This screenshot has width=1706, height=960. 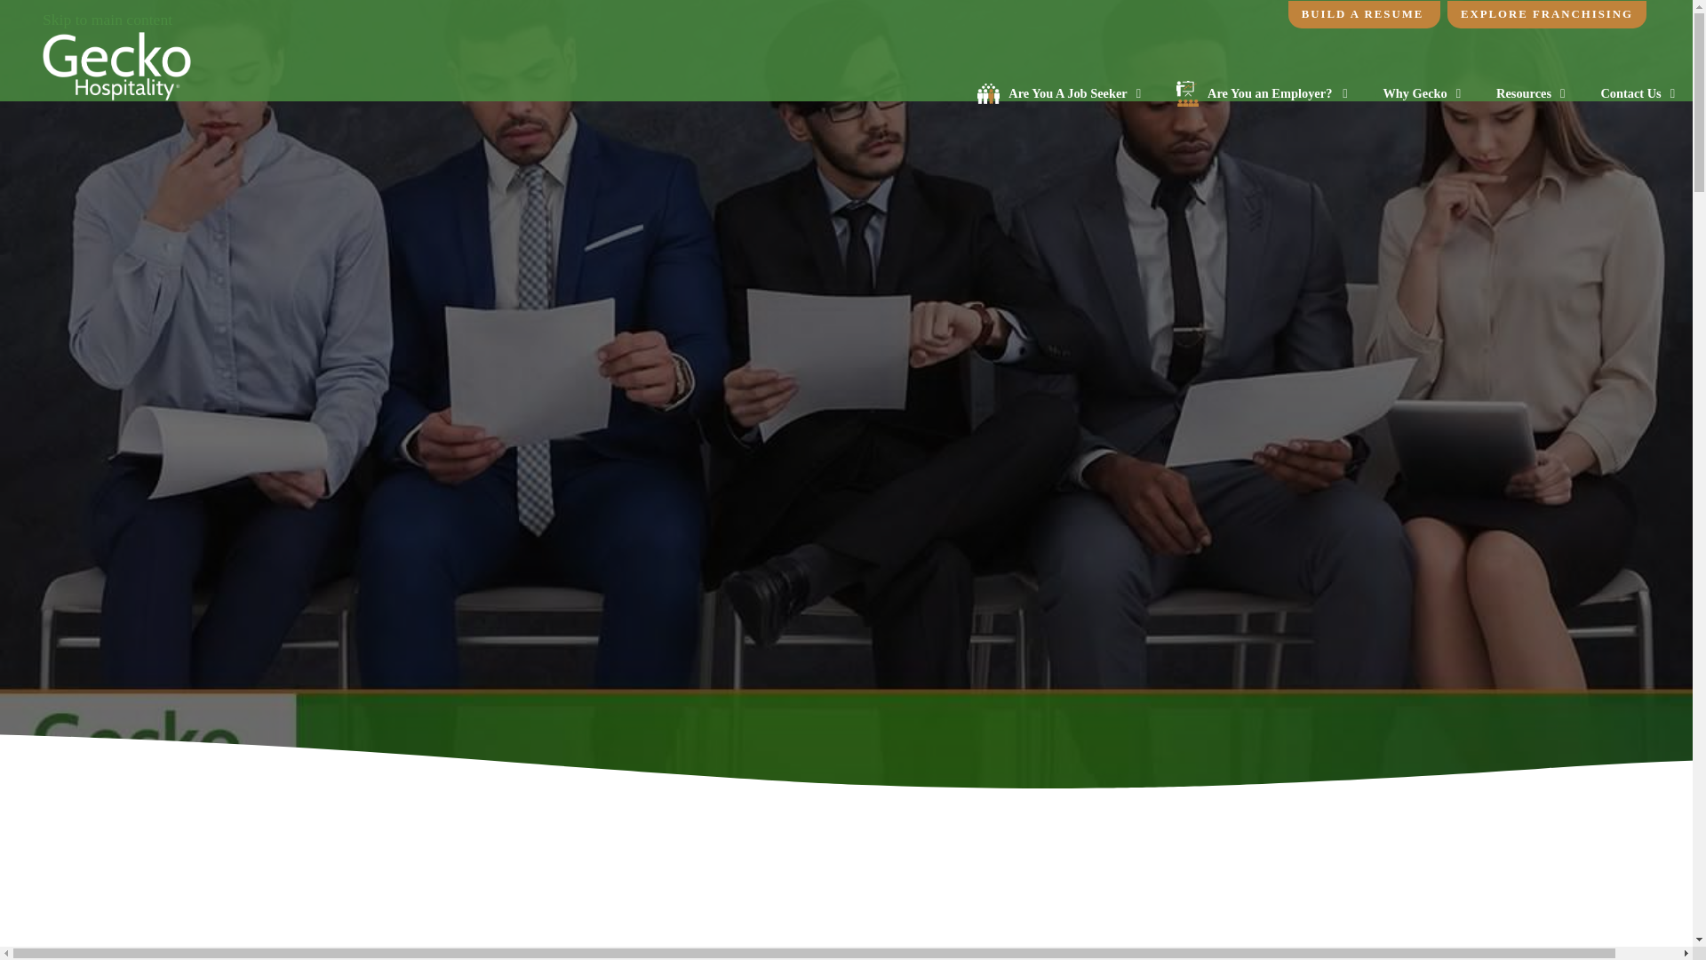 I want to click on Are You A Job Seeker, so click(x=1058, y=93).